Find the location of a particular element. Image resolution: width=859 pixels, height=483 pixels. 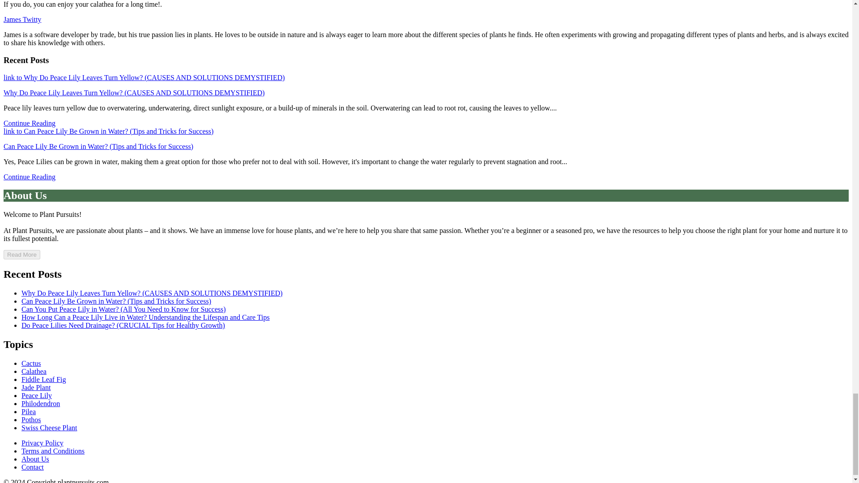

Read More is located at coordinates (21, 254).